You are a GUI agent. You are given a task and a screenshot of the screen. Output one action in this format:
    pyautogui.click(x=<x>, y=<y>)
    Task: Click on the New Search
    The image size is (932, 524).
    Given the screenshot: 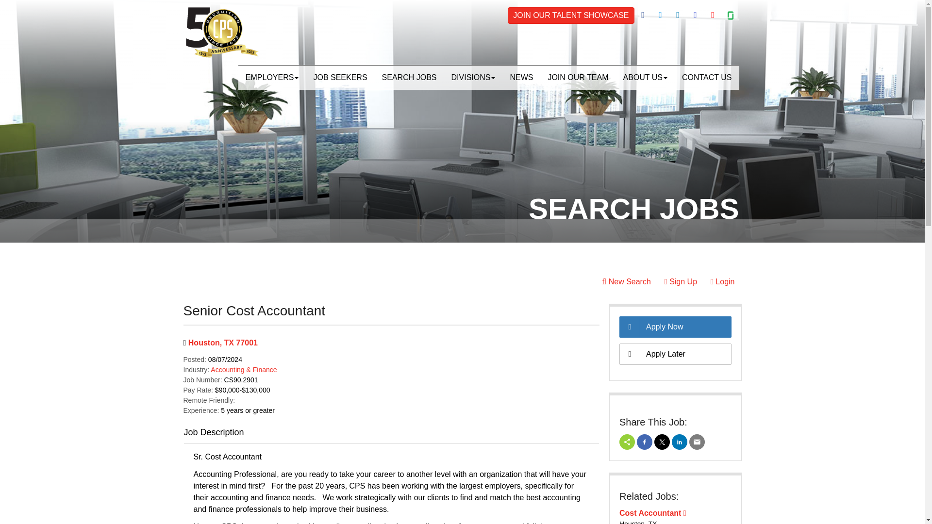 What is the action you would take?
    pyautogui.click(x=626, y=281)
    